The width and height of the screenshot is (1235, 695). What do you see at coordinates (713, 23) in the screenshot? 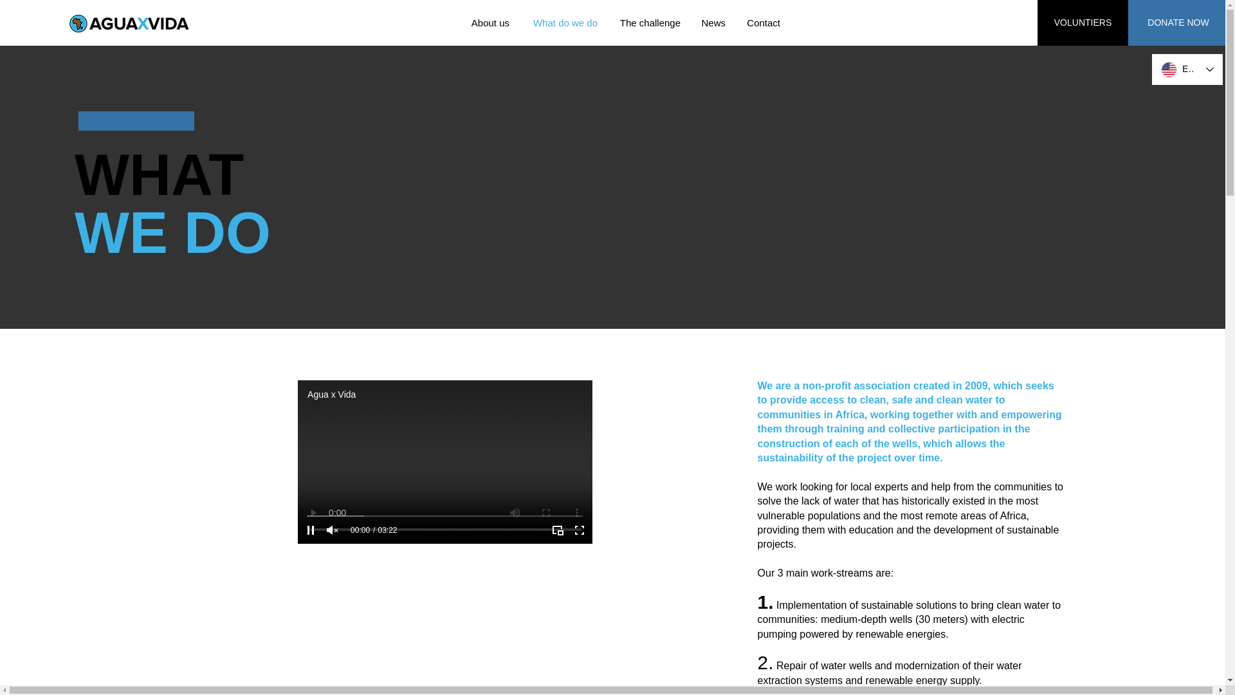
I see `News` at bounding box center [713, 23].